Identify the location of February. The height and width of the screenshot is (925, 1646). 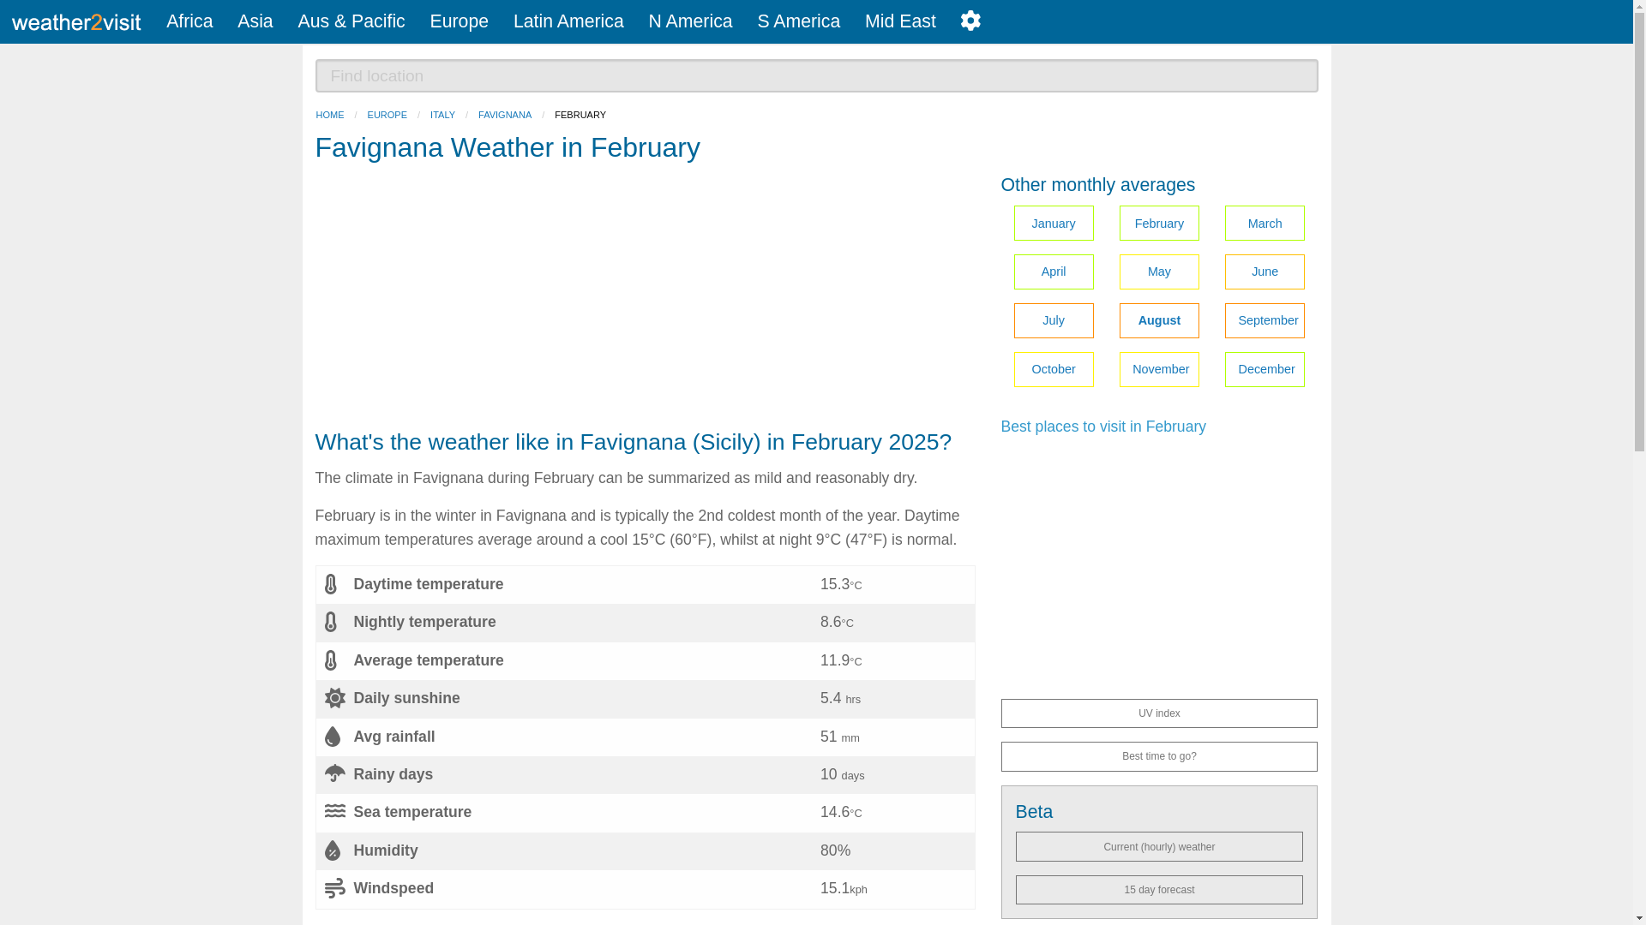
(1159, 223).